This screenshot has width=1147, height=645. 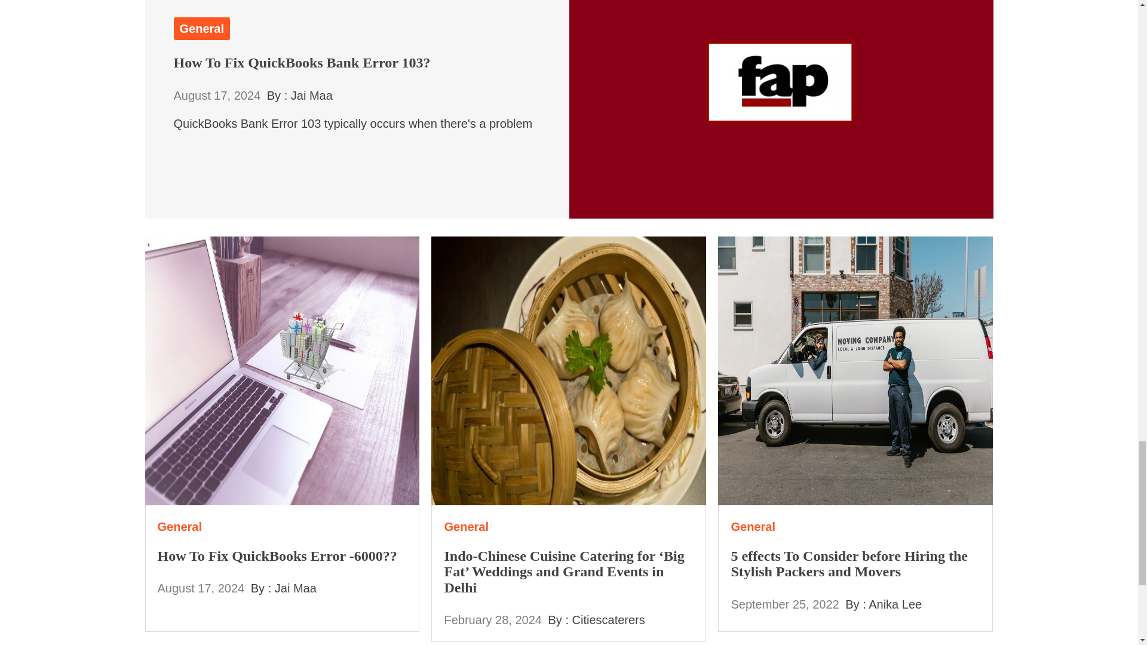 I want to click on Jai Maa, so click(x=295, y=588).